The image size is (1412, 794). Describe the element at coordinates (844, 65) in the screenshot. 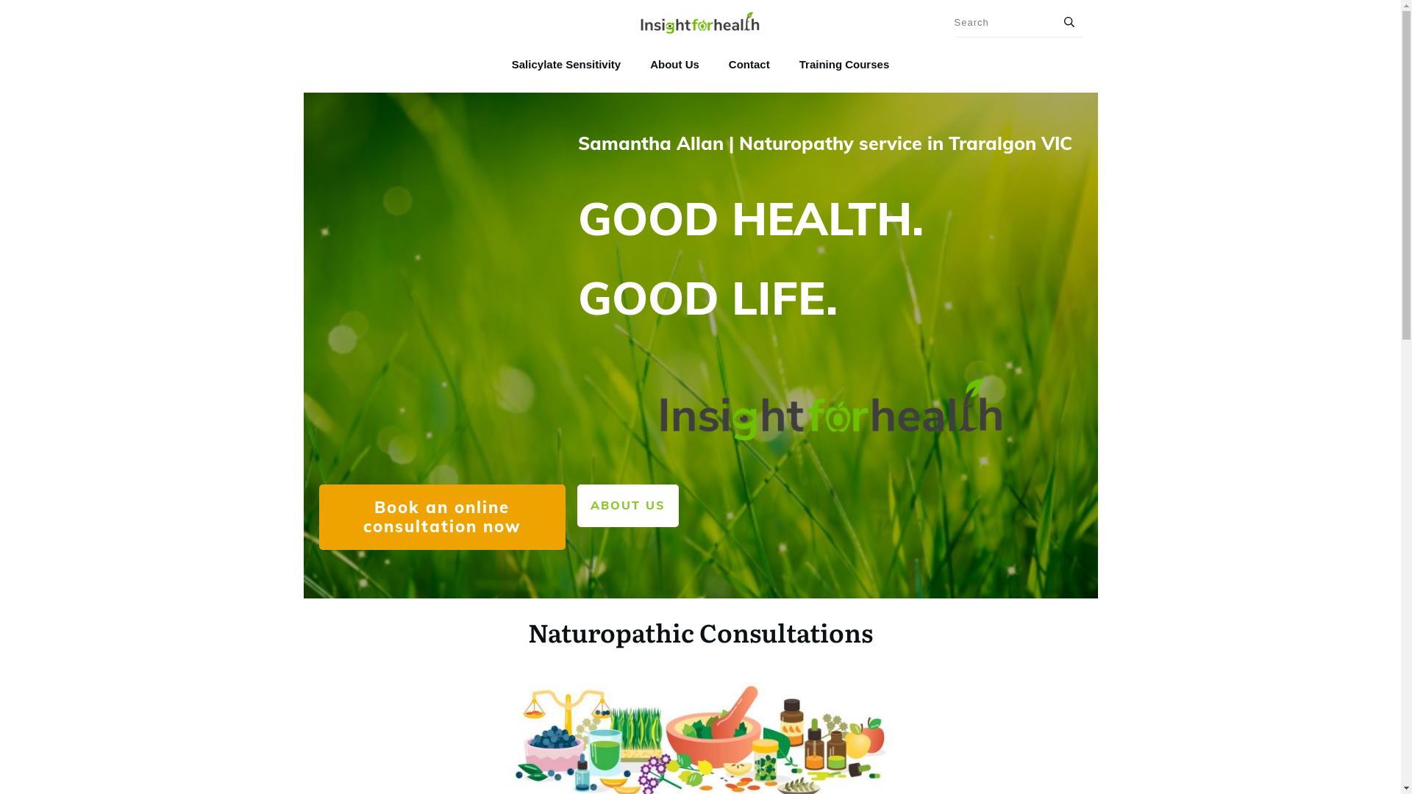

I see `Training Courses` at that location.